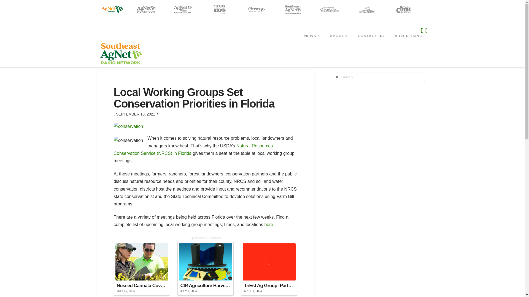 This screenshot has height=297, width=529. I want to click on ADVERTISING, so click(409, 46).